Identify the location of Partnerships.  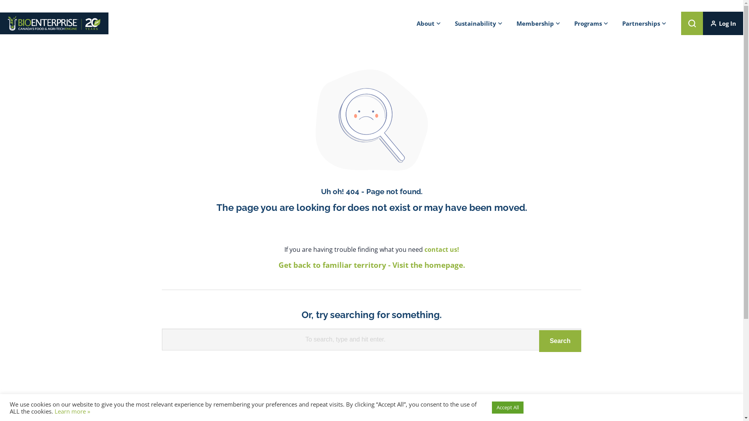
(644, 23).